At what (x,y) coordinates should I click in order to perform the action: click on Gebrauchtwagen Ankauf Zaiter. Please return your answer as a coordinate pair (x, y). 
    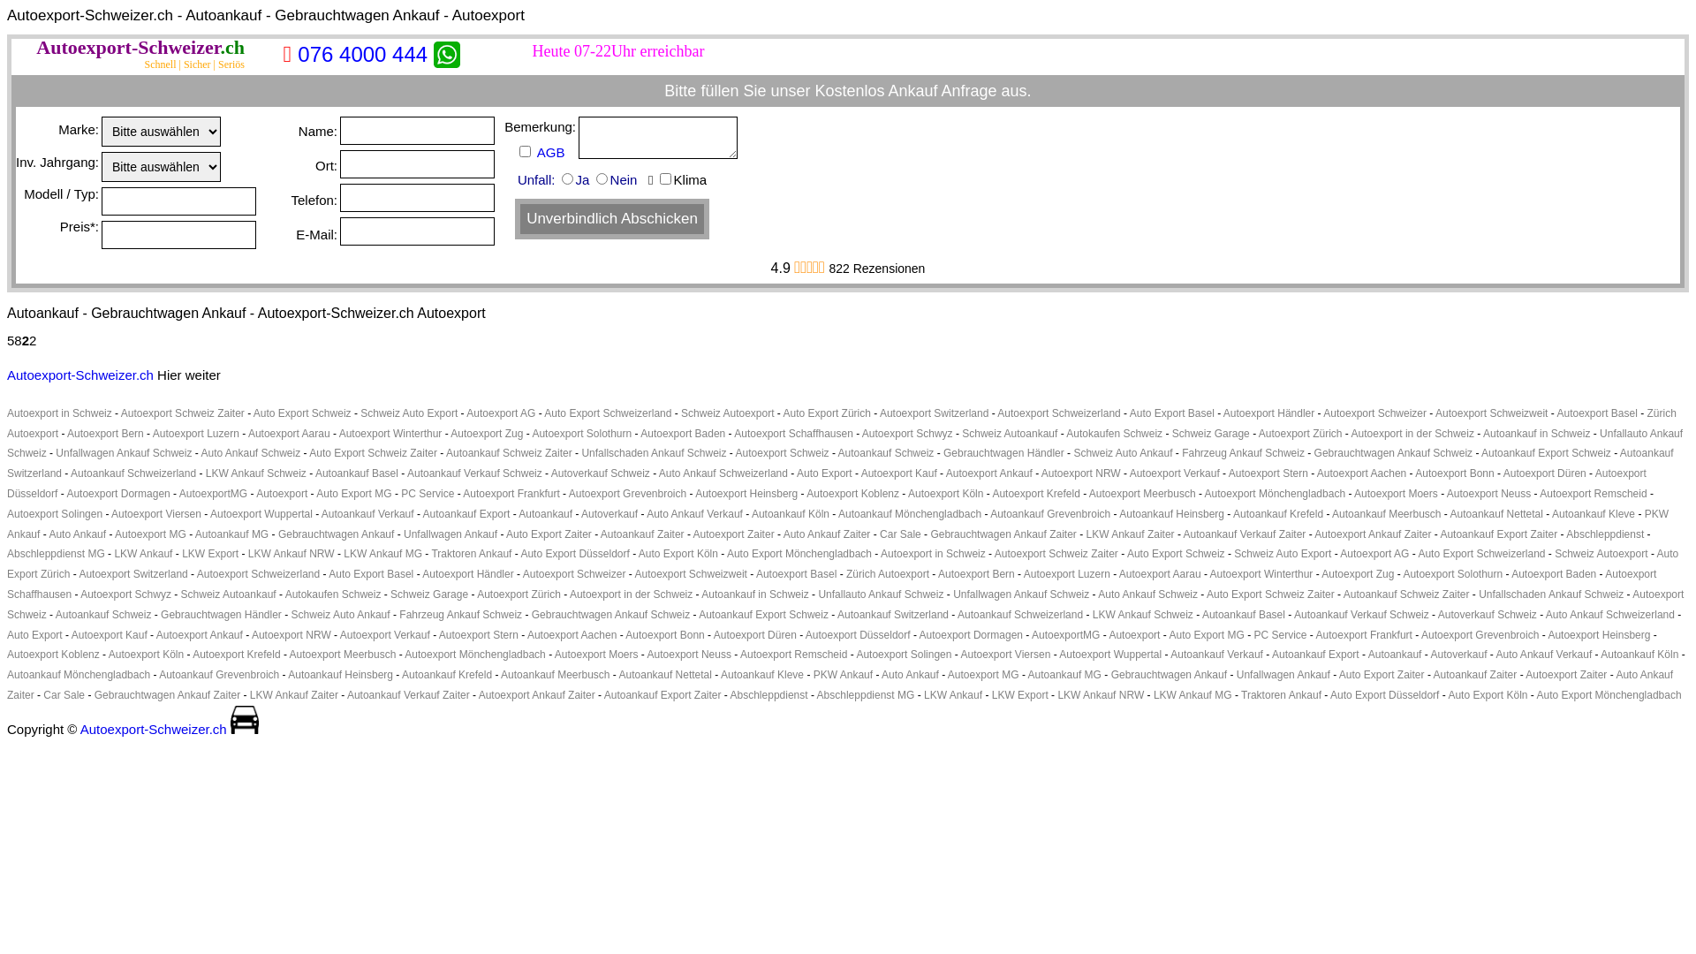
    Looking at the image, I should click on (1003, 534).